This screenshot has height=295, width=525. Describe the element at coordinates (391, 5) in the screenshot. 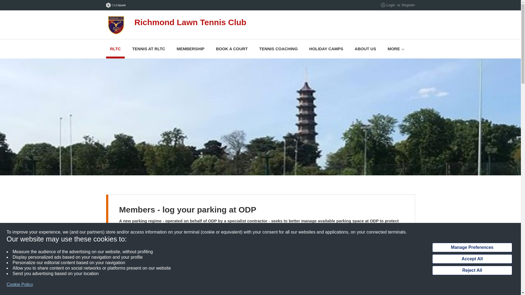

I see `Login` at that location.